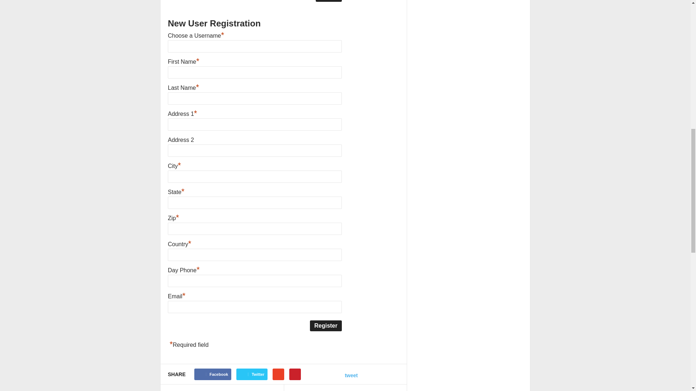 This screenshot has width=696, height=391. What do you see at coordinates (326, 325) in the screenshot?
I see `Register` at bounding box center [326, 325].